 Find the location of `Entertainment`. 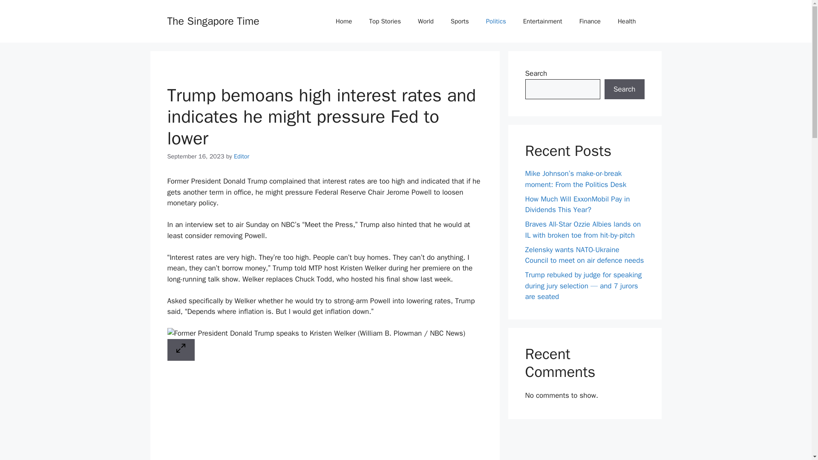

Entertainment is located at coordinates (543, 21).